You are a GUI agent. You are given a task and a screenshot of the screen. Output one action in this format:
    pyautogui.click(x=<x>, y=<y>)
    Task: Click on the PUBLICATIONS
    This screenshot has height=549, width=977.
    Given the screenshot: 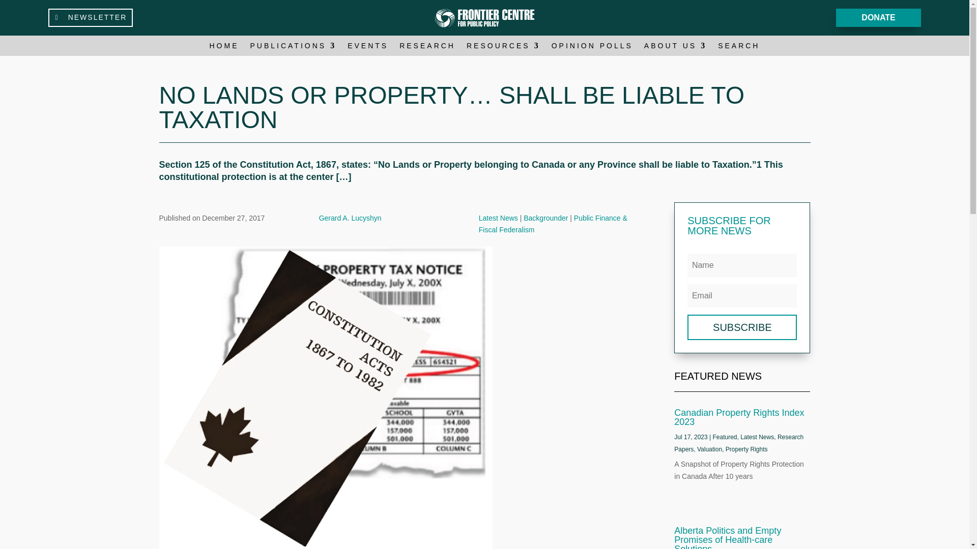 What is the action you would take?
    pyautogui.click(x=293, y=48)
    